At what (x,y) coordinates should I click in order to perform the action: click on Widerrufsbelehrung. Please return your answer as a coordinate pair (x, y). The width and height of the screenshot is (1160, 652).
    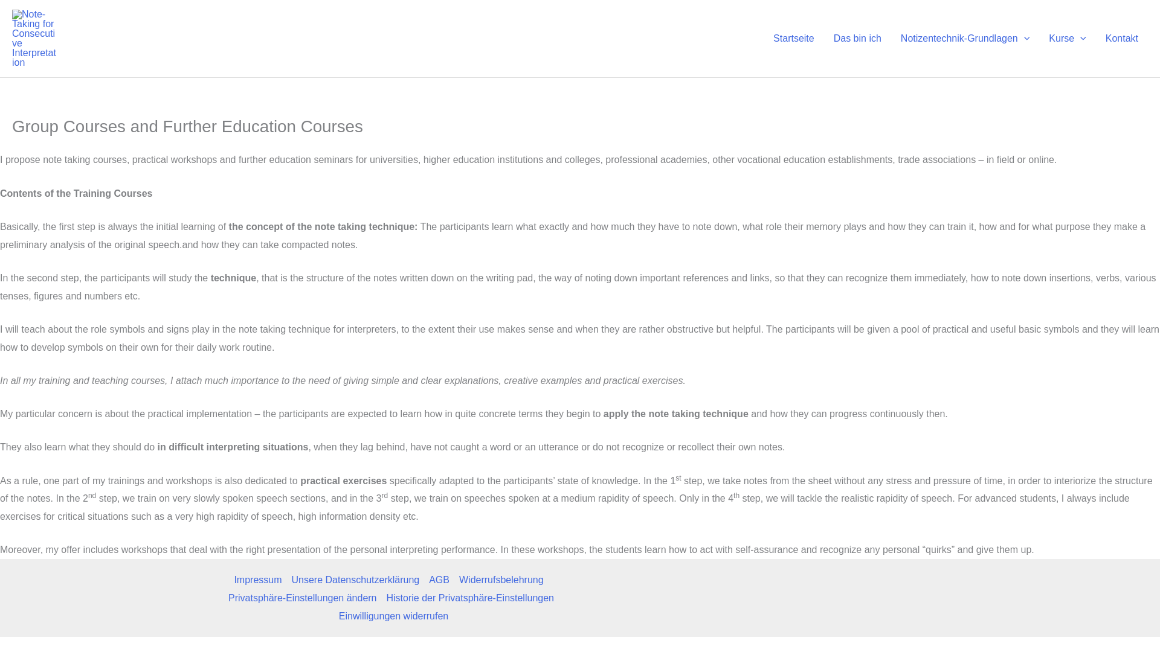
    Looking at the image, I should click on (501, 580).